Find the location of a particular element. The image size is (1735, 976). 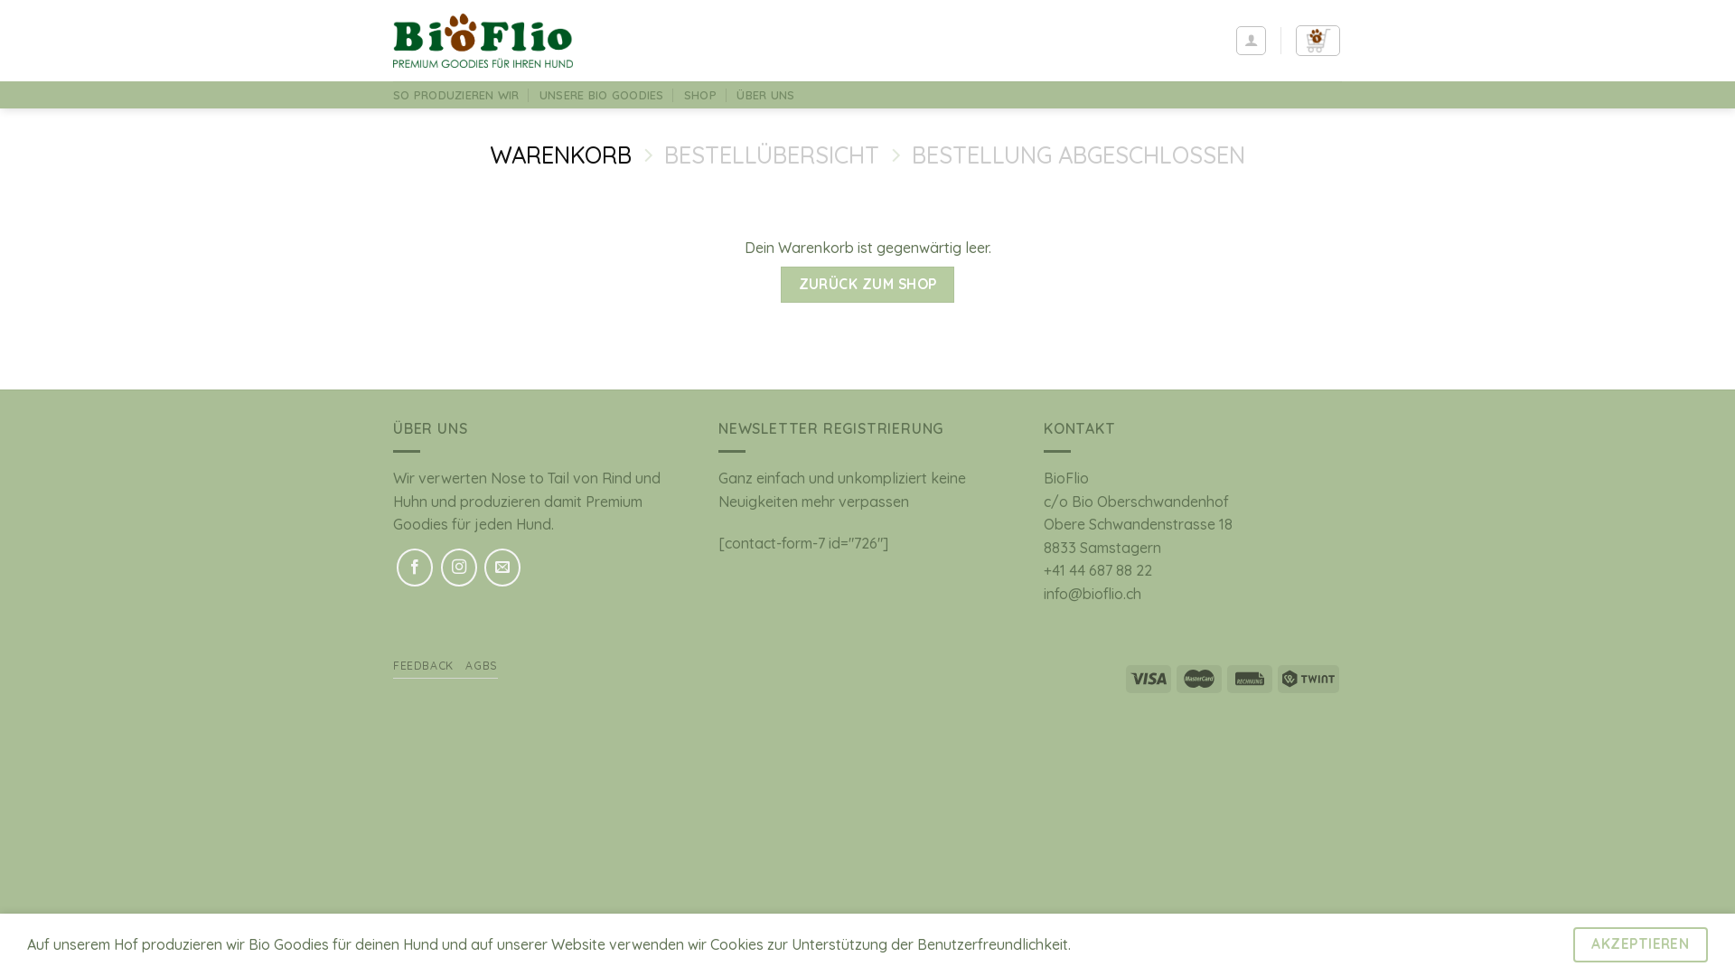

WARENKORB is located at coordinates (560, 154).